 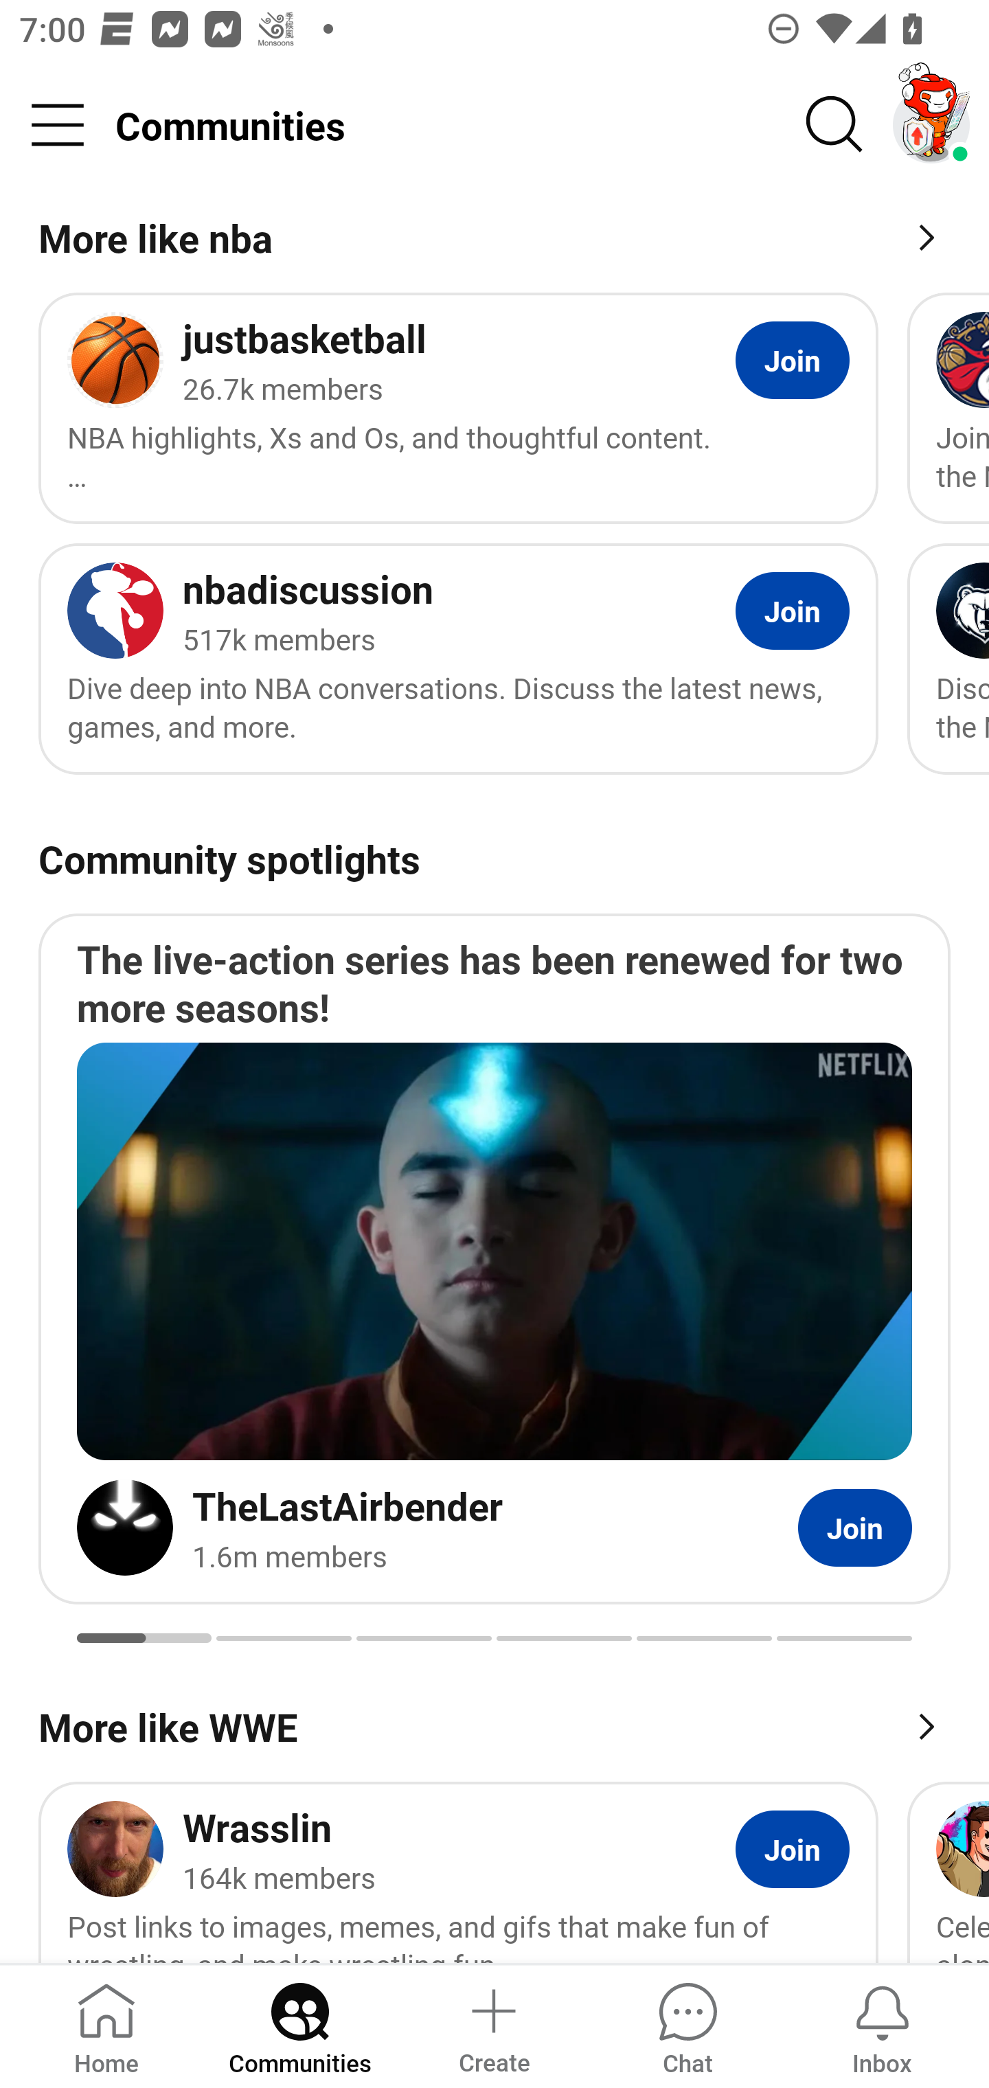 I want to click on Community menu, so click(x=58, y=125).